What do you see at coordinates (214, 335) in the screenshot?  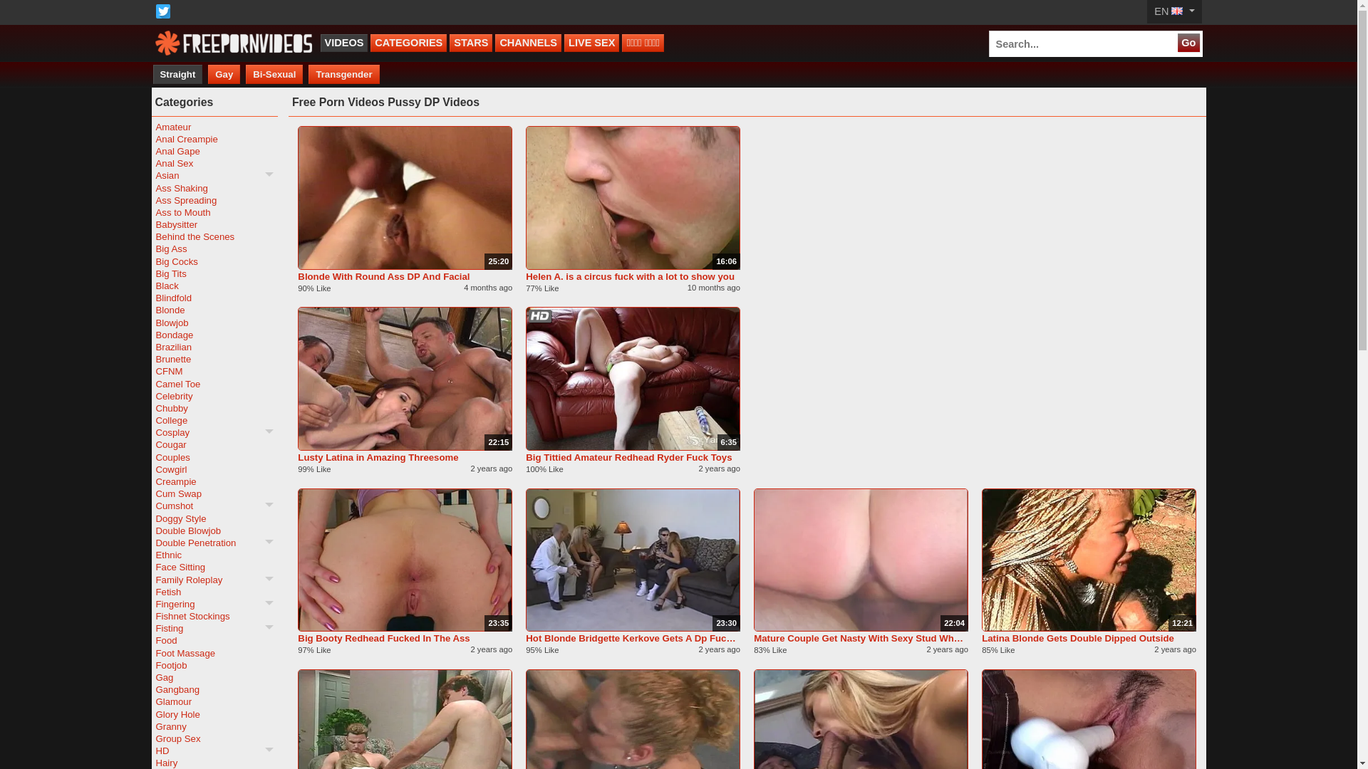 I see `Bondage` at bounding box center [214, 335].